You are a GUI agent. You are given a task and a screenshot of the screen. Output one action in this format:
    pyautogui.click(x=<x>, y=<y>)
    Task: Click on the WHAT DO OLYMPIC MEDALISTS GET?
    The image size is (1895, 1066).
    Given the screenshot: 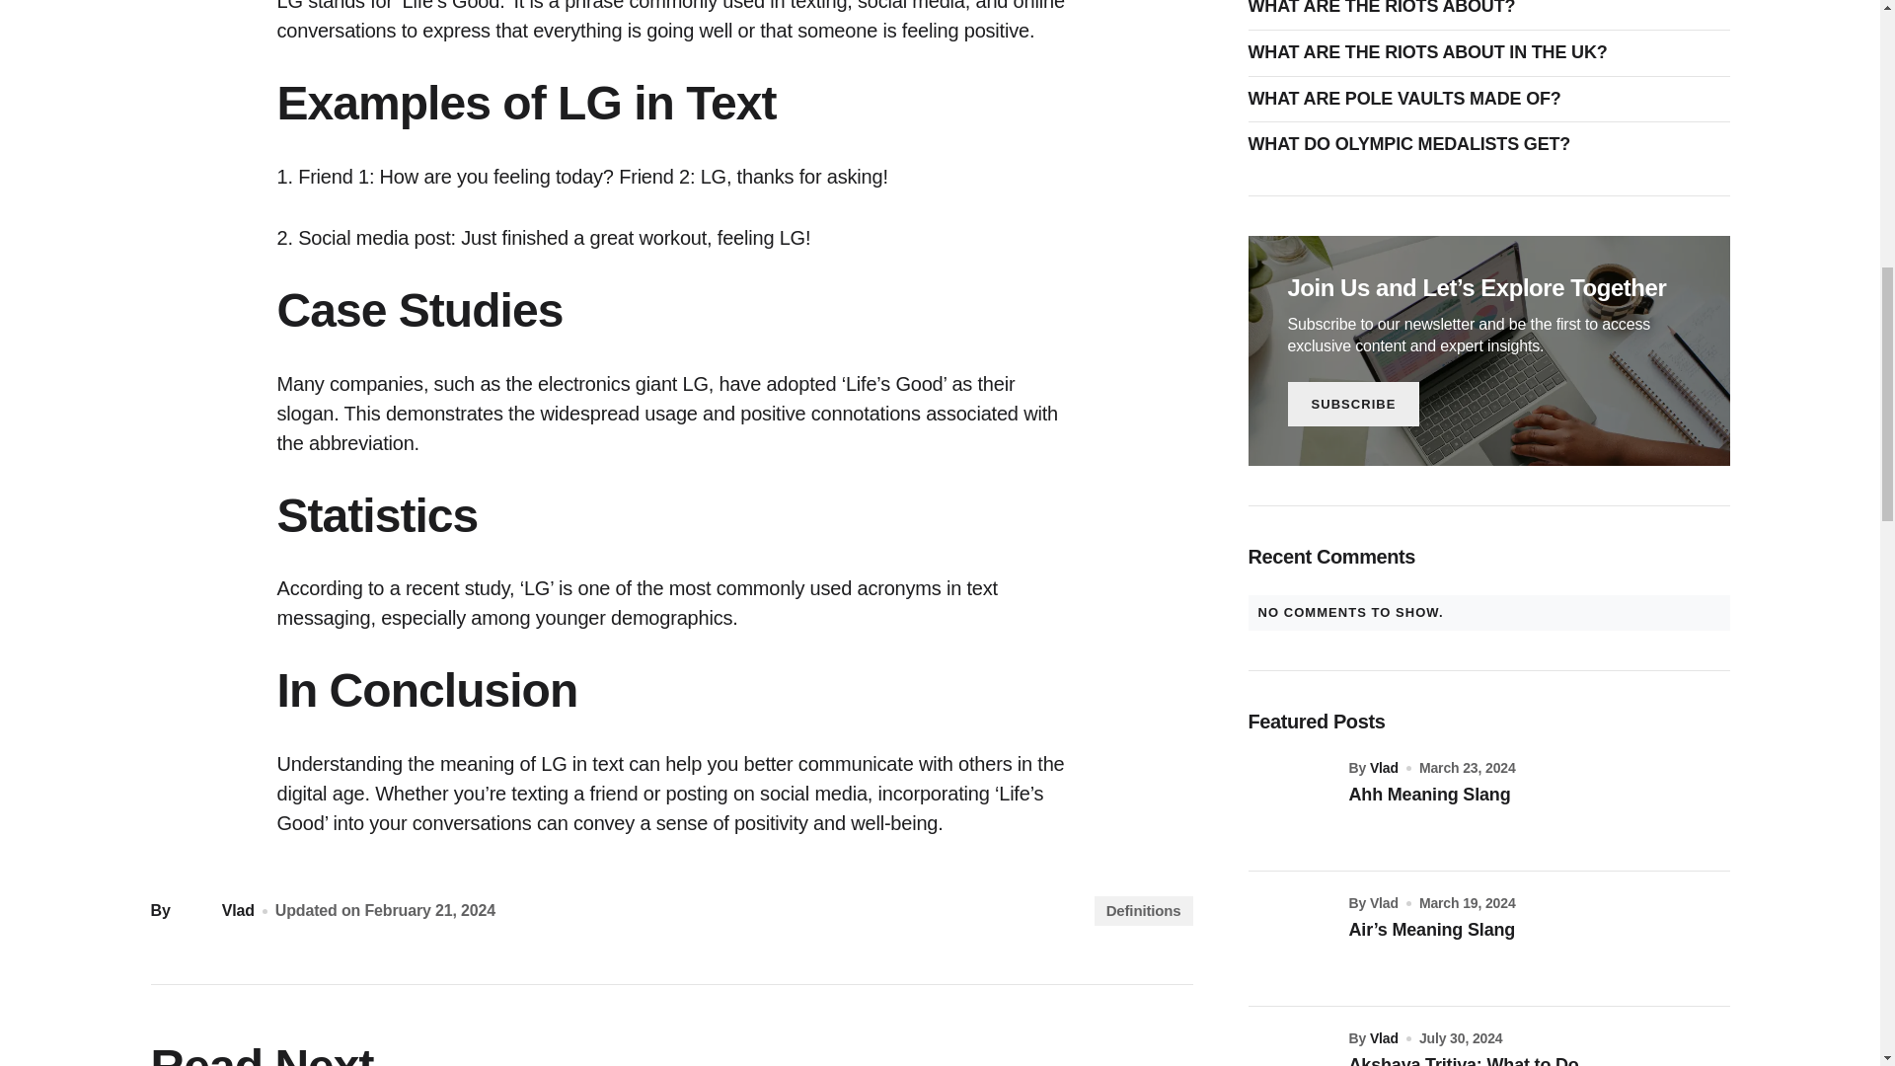 What is the action you would take?
    pyautogui.click(x=1413, y=144)
    